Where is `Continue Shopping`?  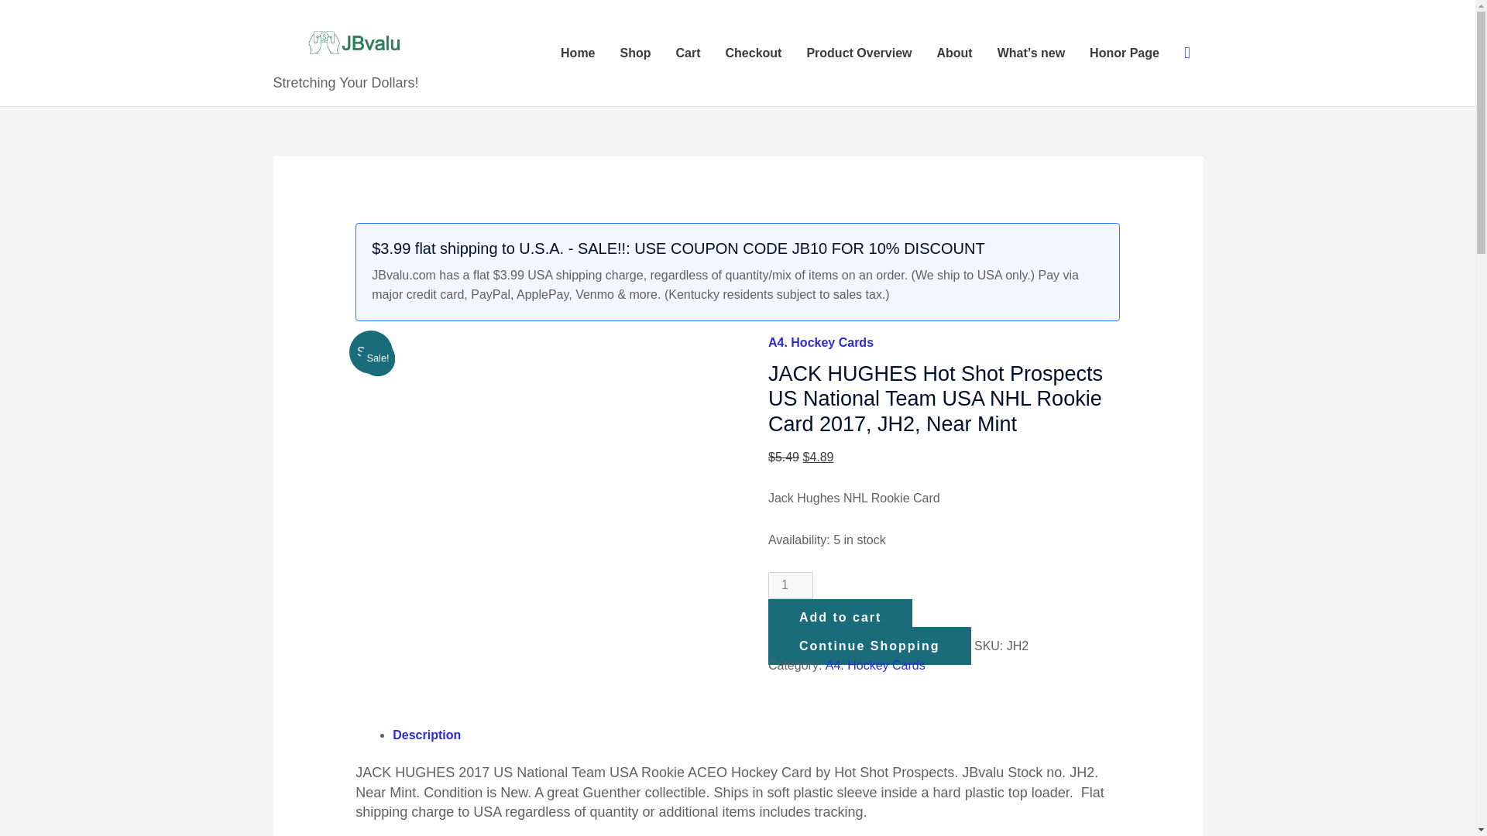
Continue Shopping is located at coordinates (869, 646).